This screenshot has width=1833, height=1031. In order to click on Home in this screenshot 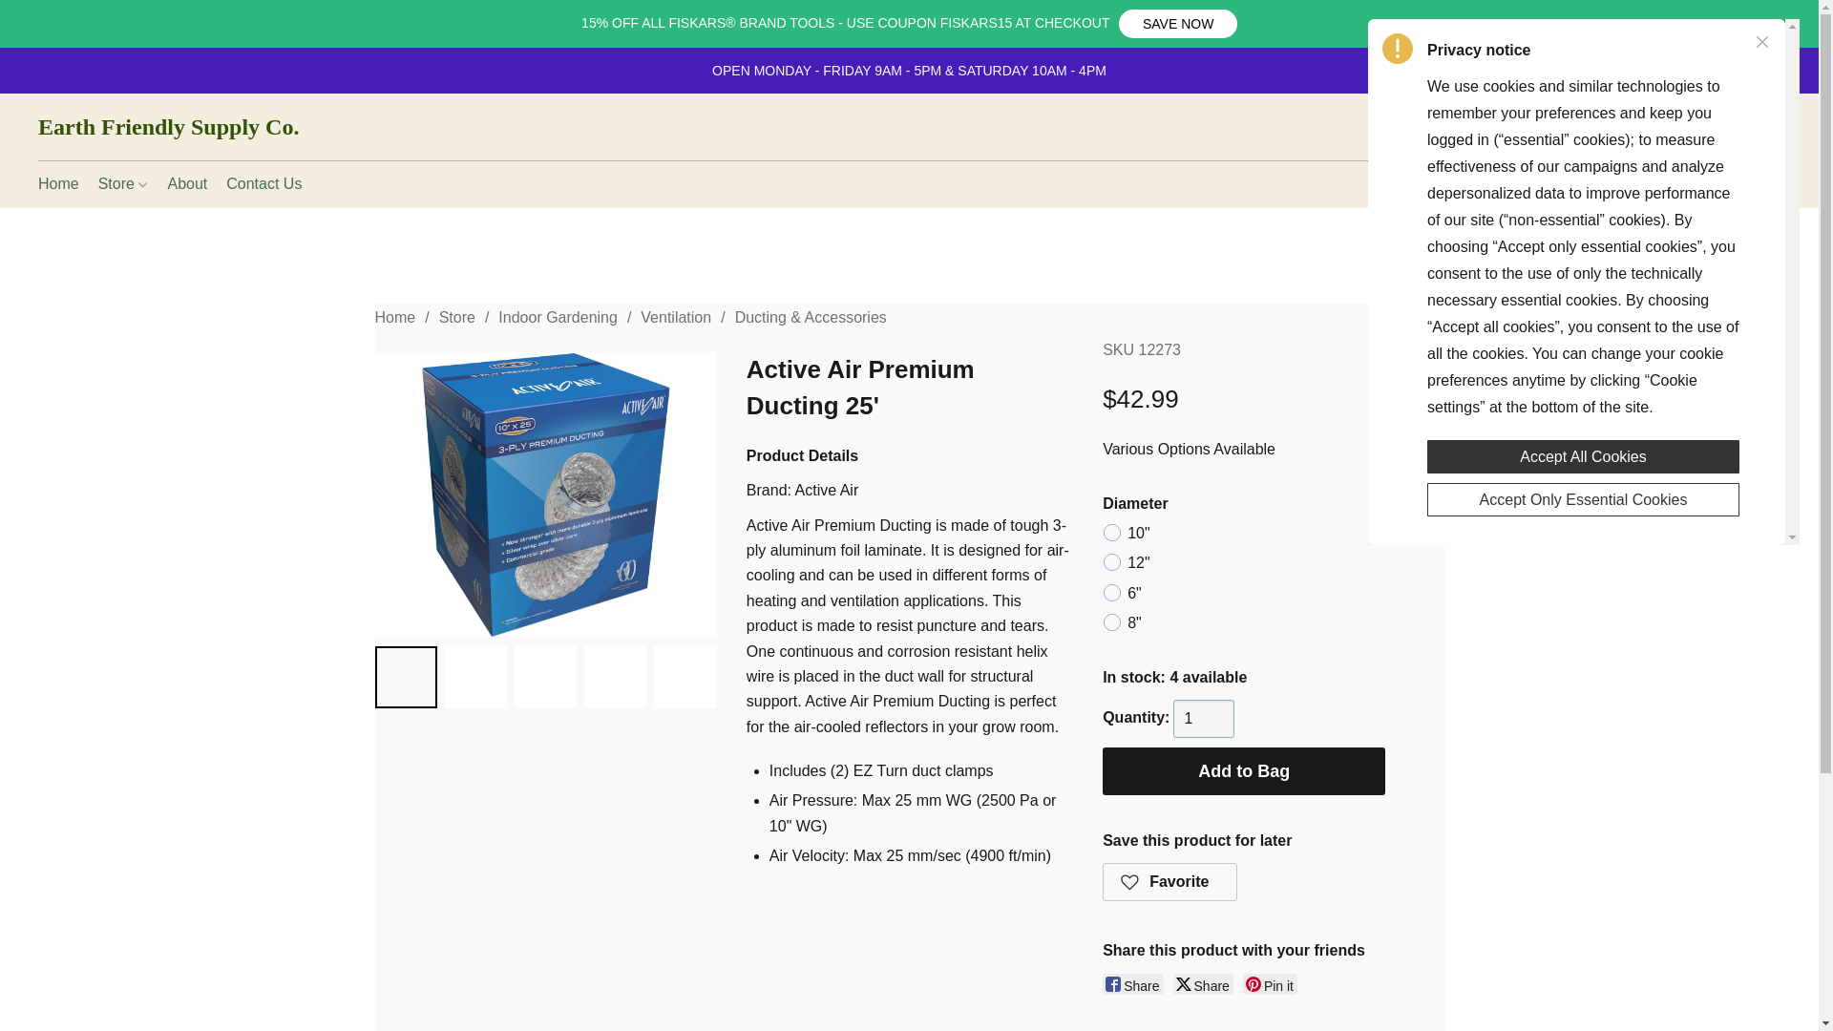, I will do `click(394, 317)`.